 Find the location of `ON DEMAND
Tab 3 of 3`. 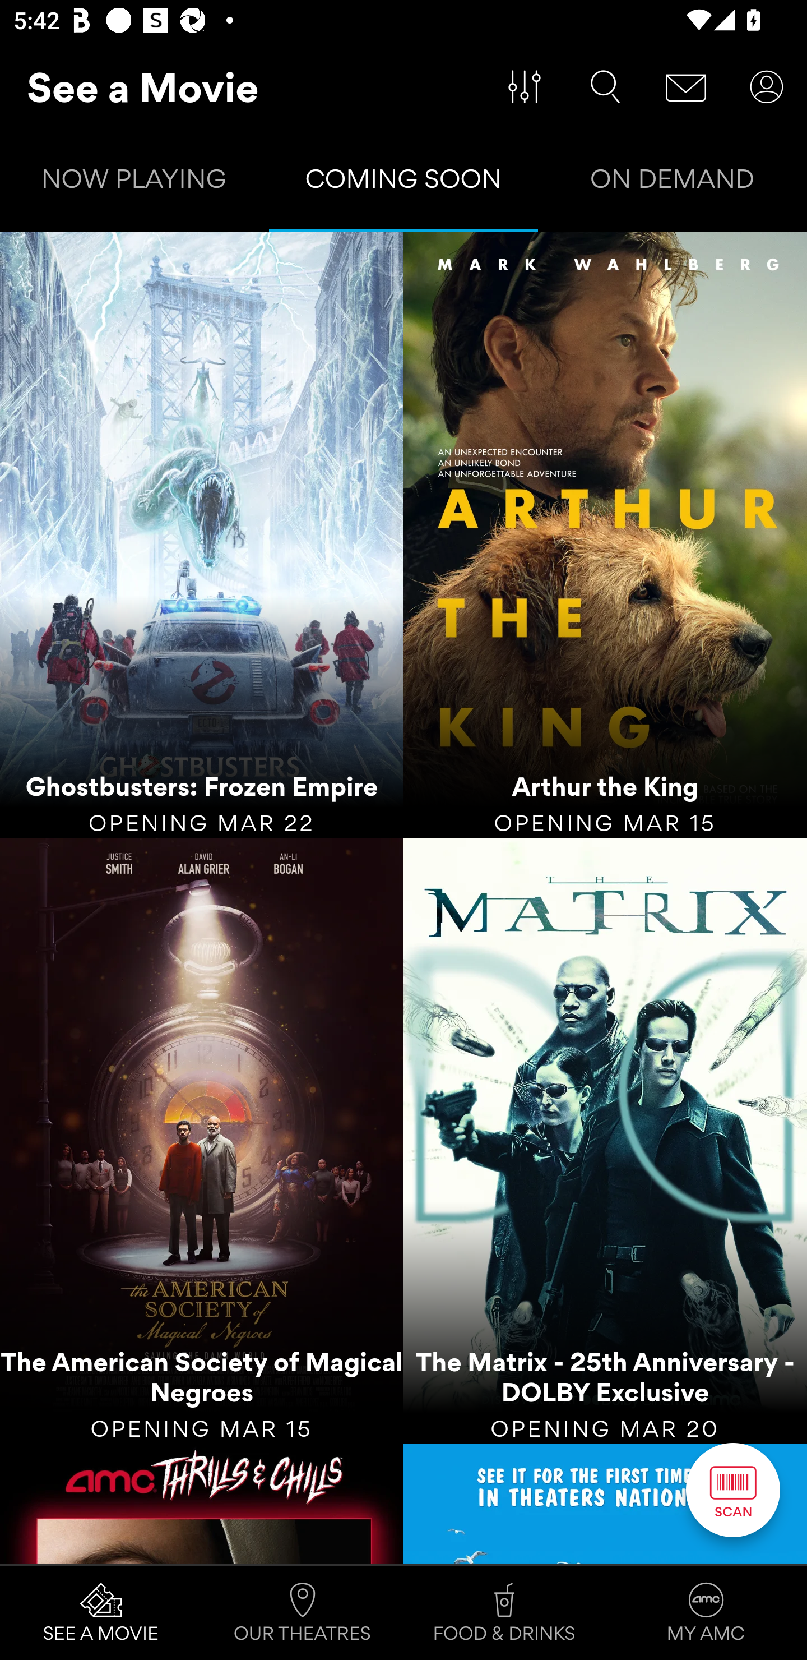

ON DEMAND
Tab 3 of 3 is located at coordinates (672, 183).